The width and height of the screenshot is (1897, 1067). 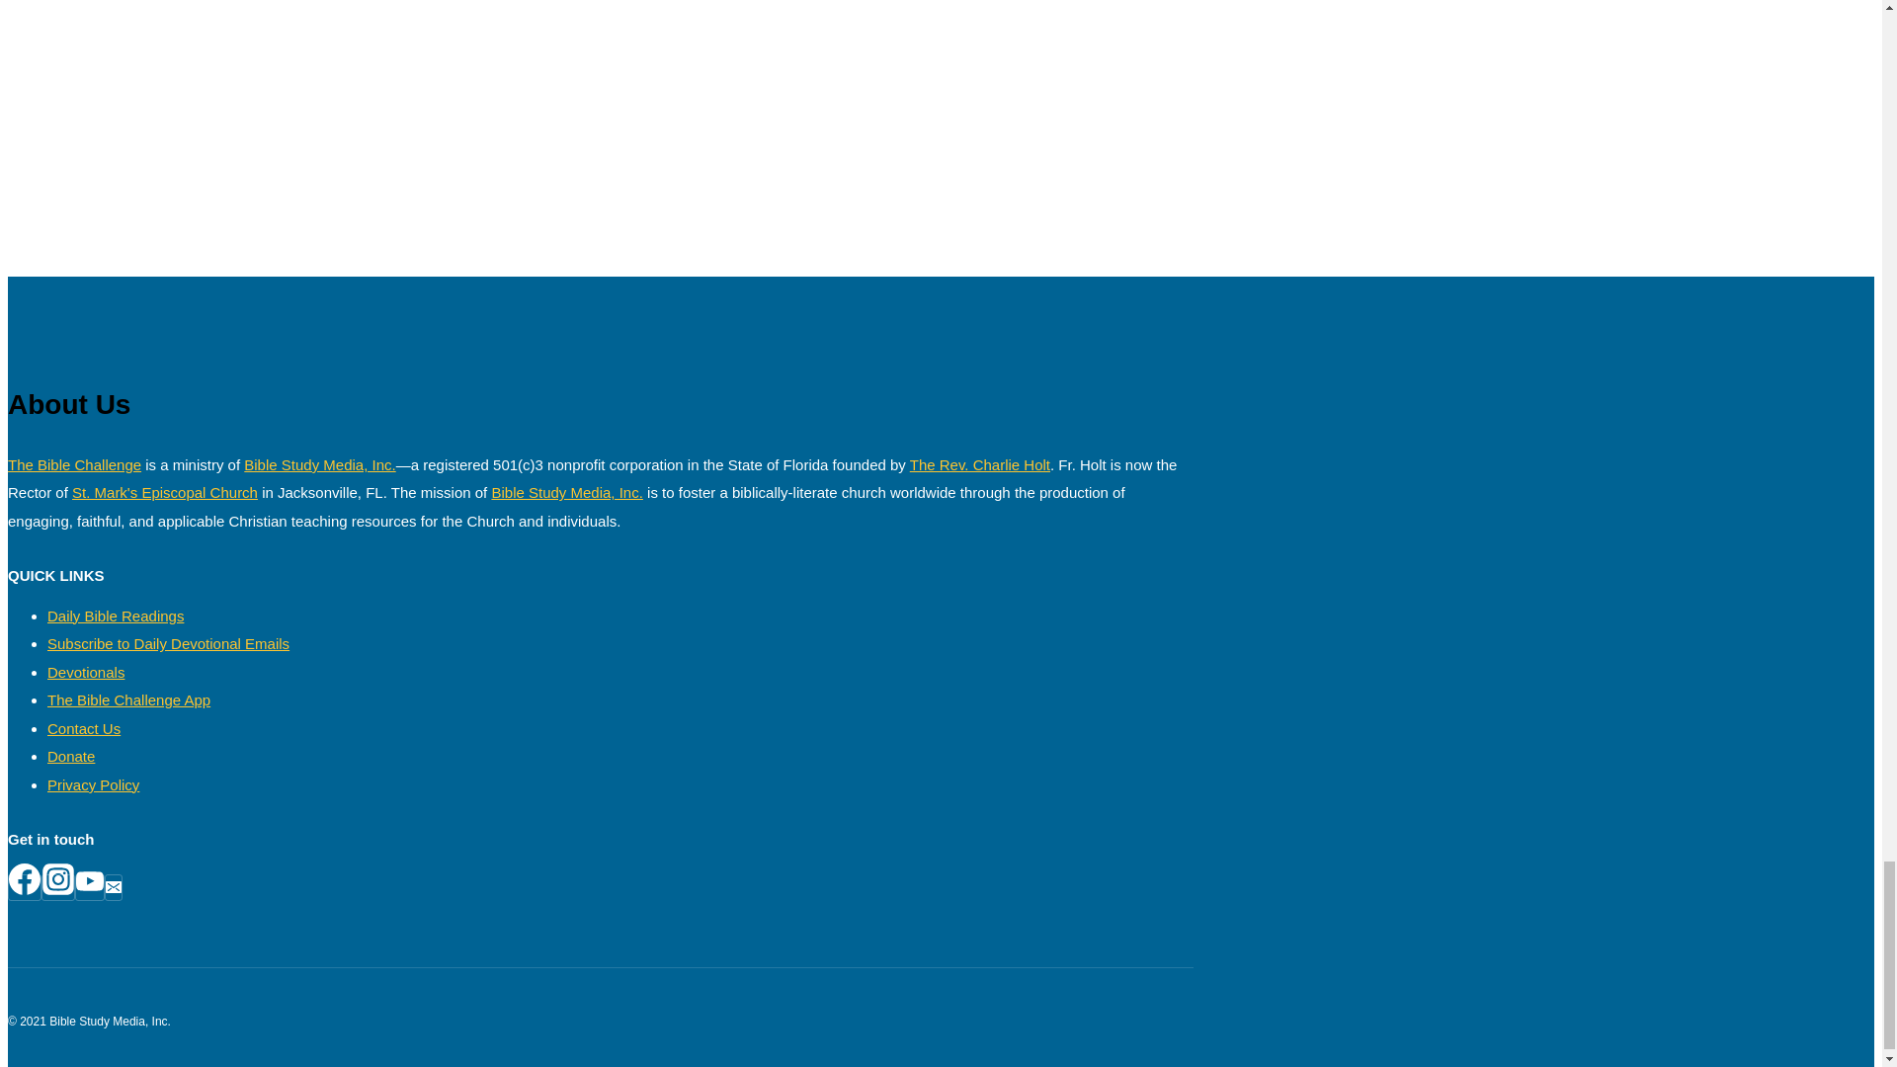 I want to click on Instagram, so click(x=57, y=879).